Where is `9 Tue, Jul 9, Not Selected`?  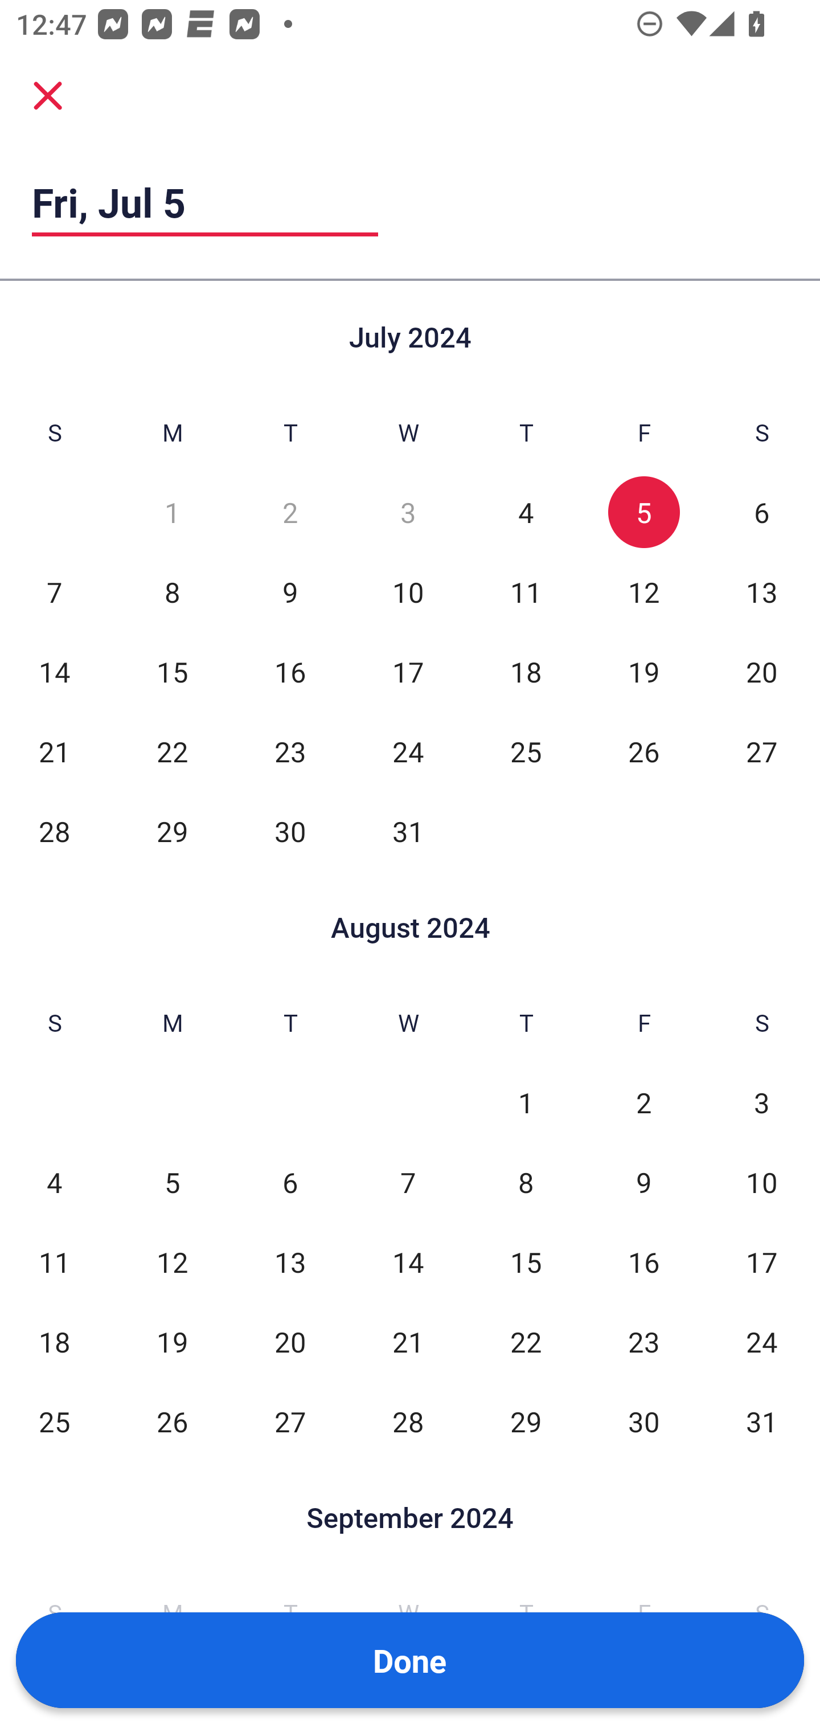
9 Tue, Jul 9, Not Selected is located at coordinates (290, 592).